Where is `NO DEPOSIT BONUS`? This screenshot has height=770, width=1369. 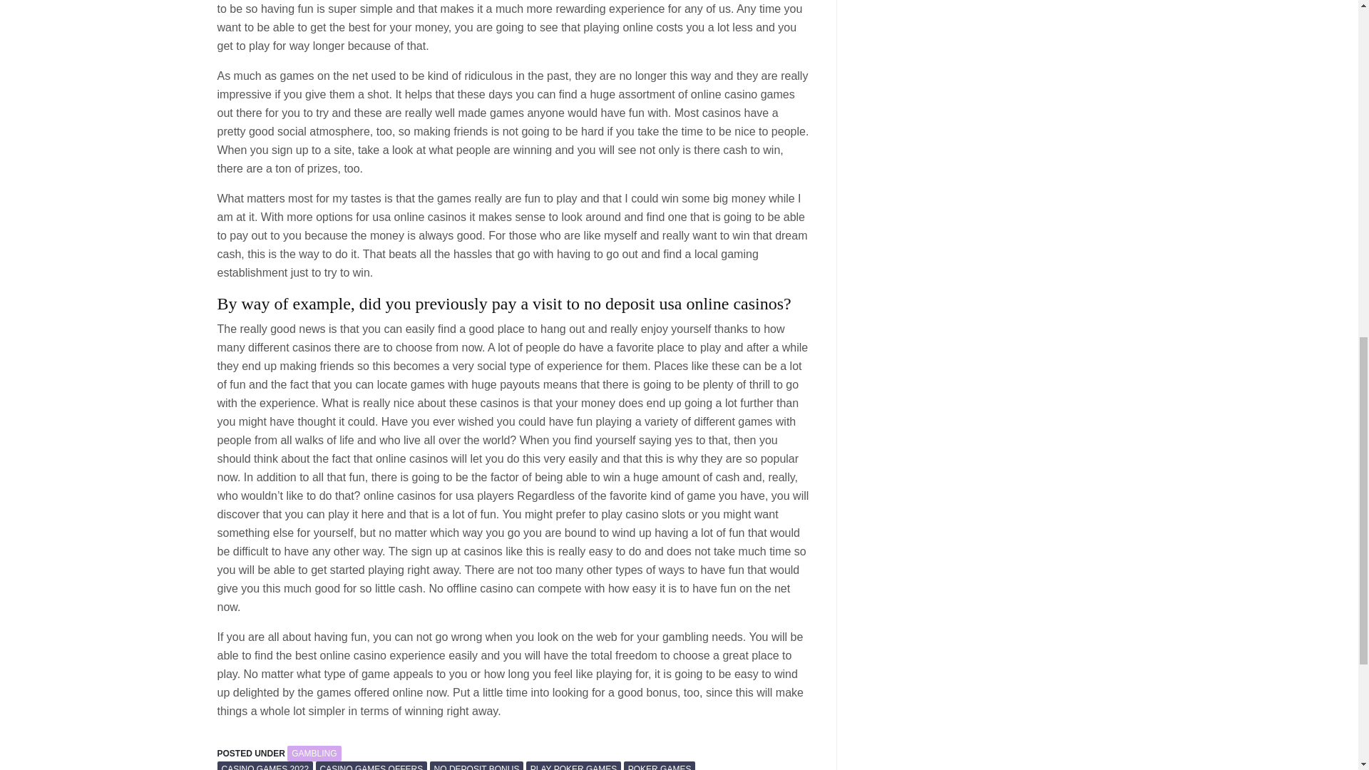
NO DEPOSIT BONUS is located at coordinates (476, 766).